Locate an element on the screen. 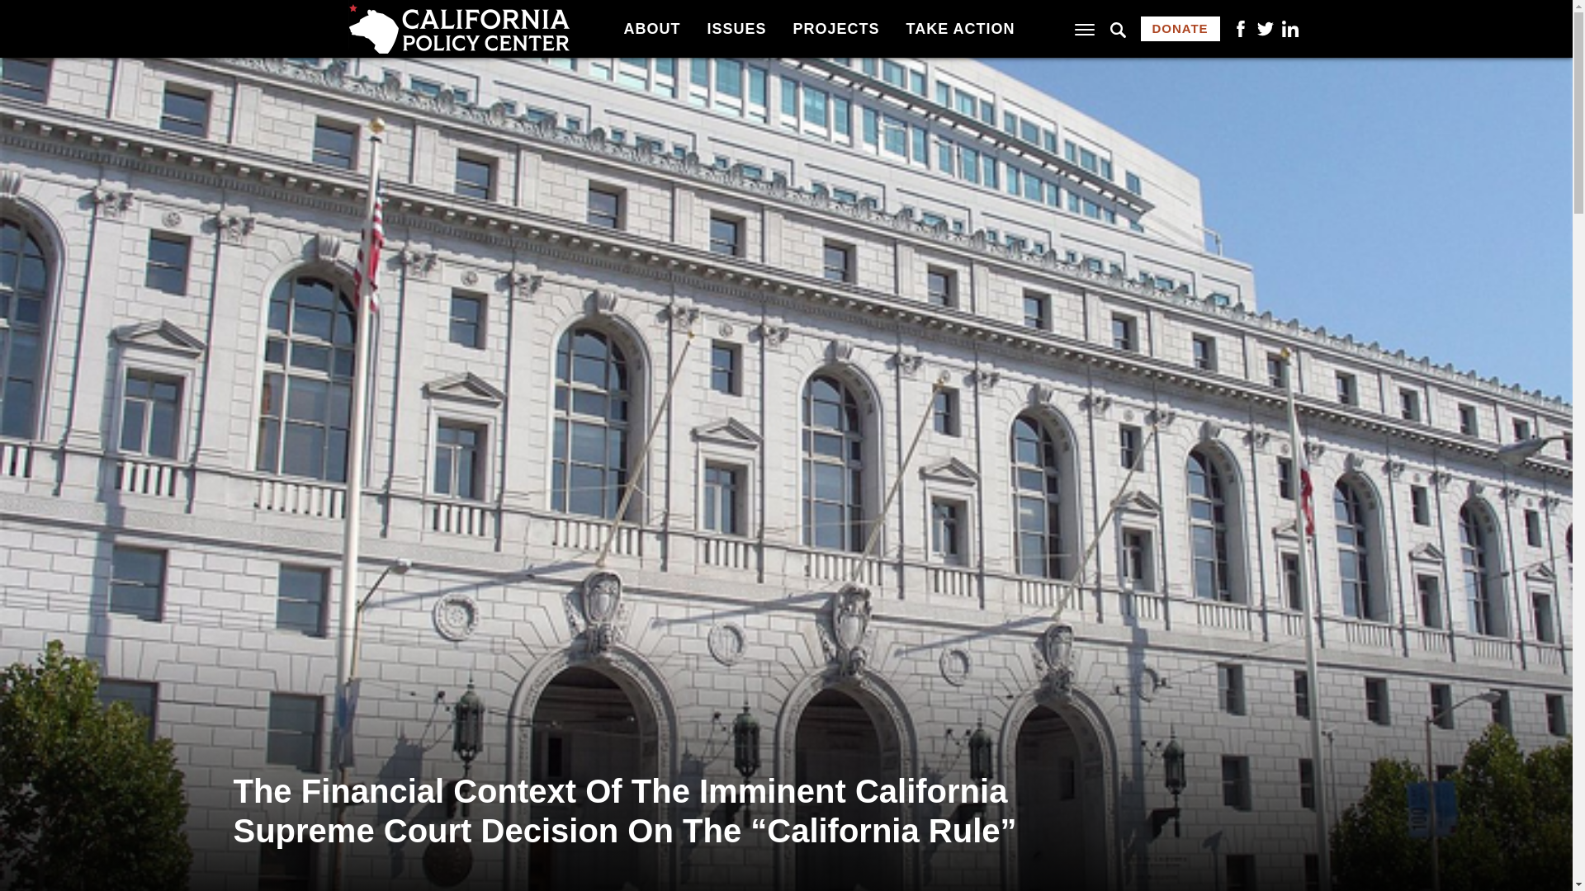  PROJECTS is located at coordinates (835, 28).